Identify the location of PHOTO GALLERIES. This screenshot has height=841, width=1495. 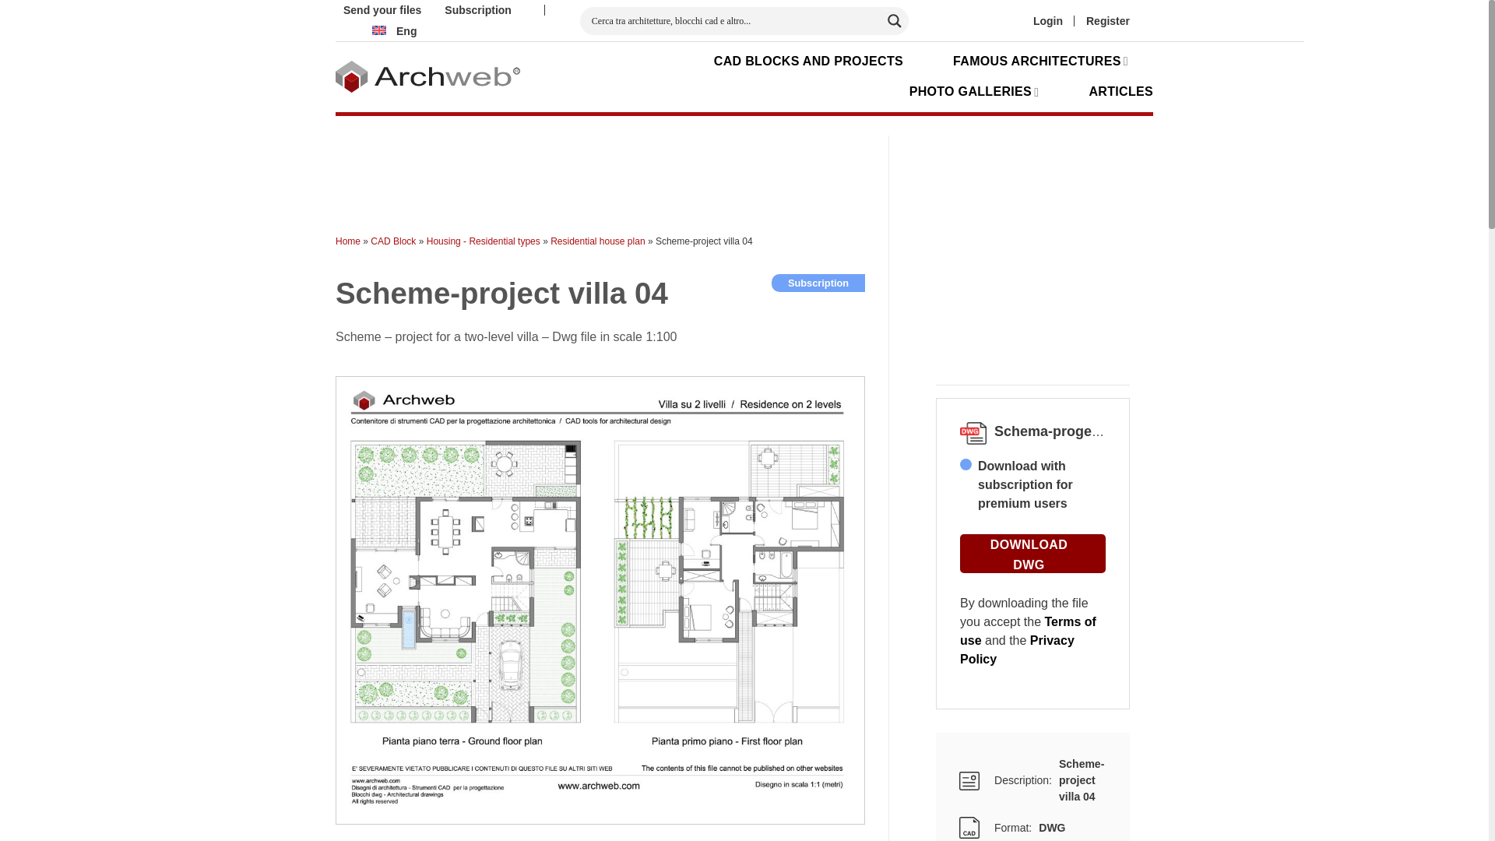
(973, 92).